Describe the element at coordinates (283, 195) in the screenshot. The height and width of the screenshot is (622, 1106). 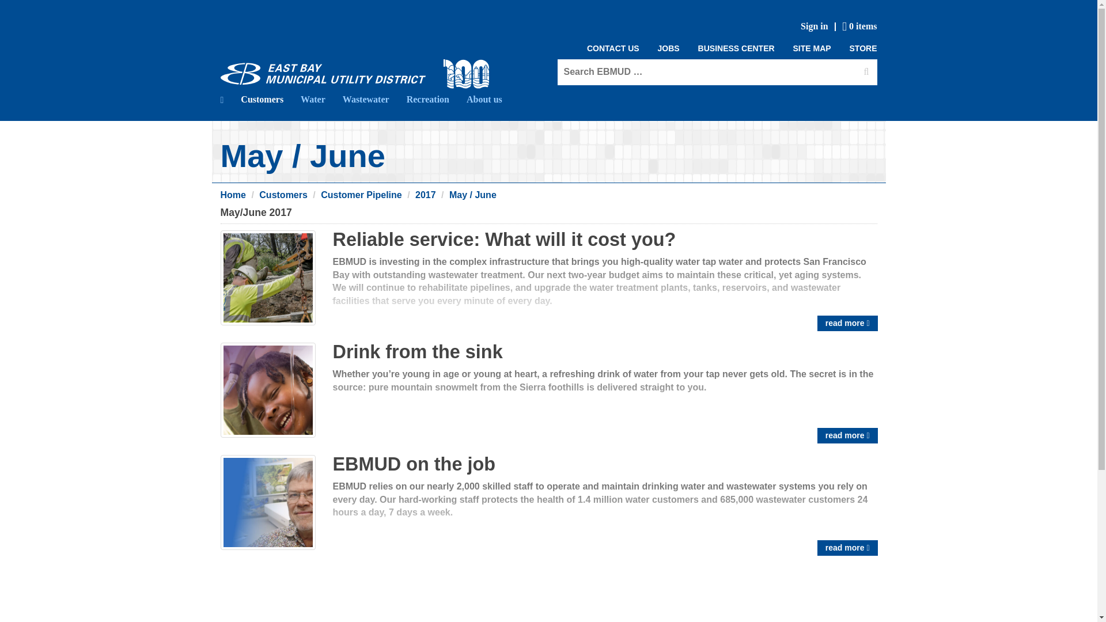
I see `Customers` at that location.